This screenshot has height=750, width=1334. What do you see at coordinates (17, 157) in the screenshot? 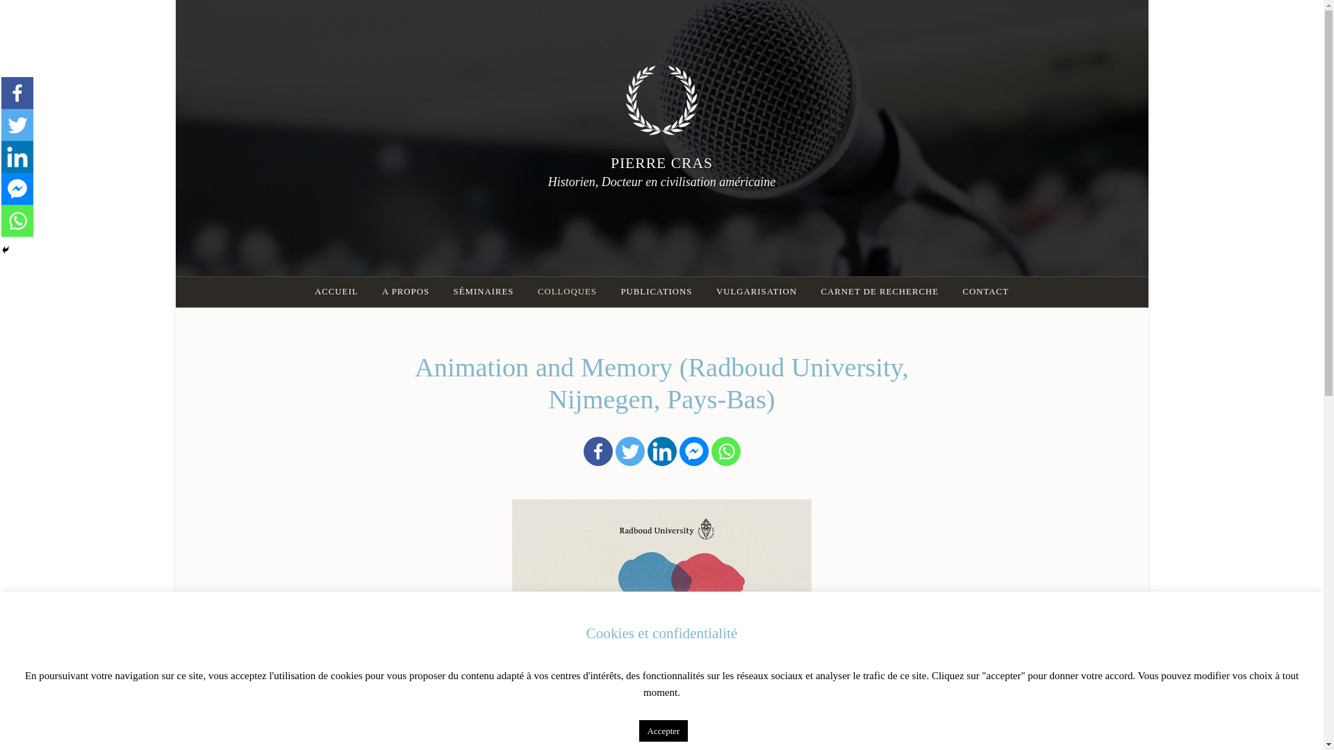
I see `Linkedin` at bounding box center [17, 157].